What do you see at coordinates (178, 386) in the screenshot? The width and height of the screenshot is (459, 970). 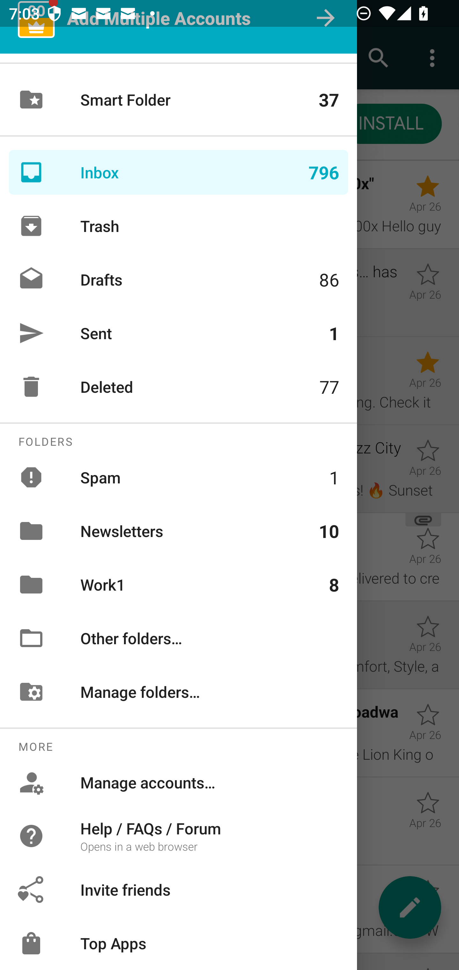 I see `Deleted 77` at bounding box center [178, 386].